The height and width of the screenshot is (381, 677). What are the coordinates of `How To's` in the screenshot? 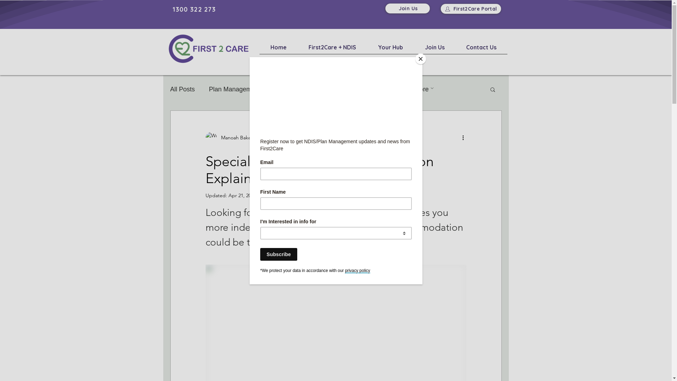 It's located at (287, 89).